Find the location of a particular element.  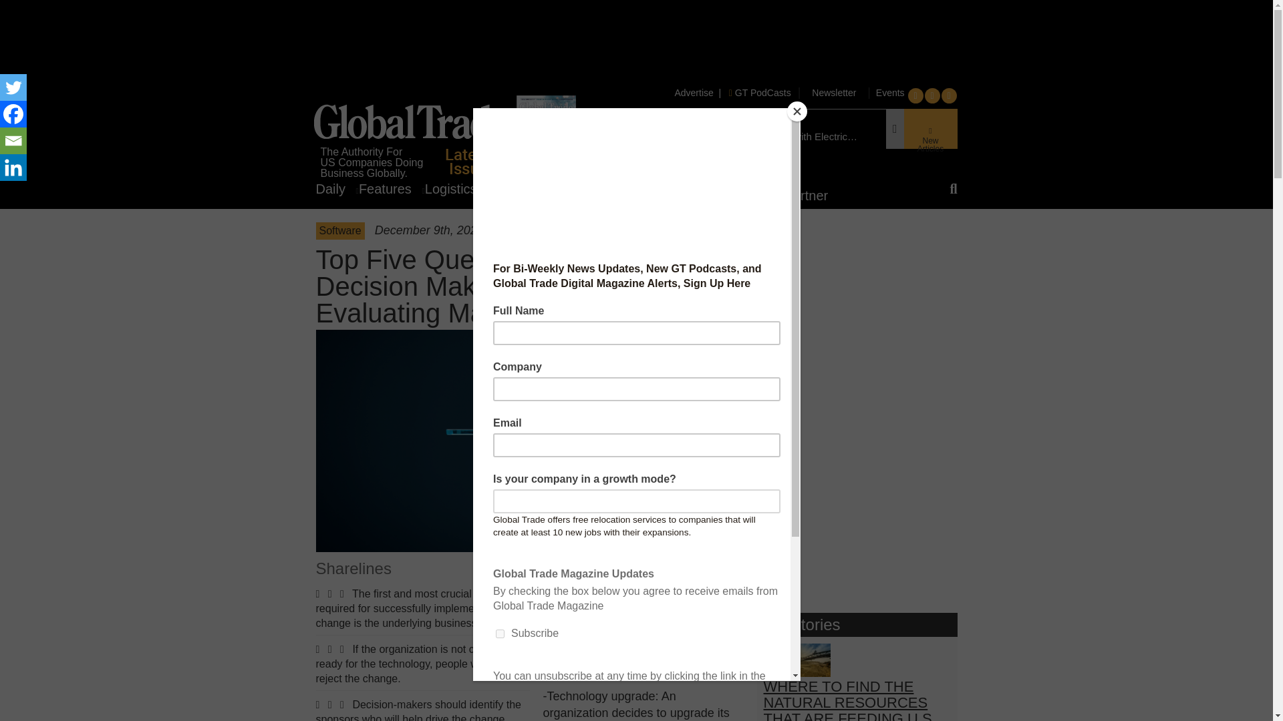

Twitter is located at coordinates (13, 87).